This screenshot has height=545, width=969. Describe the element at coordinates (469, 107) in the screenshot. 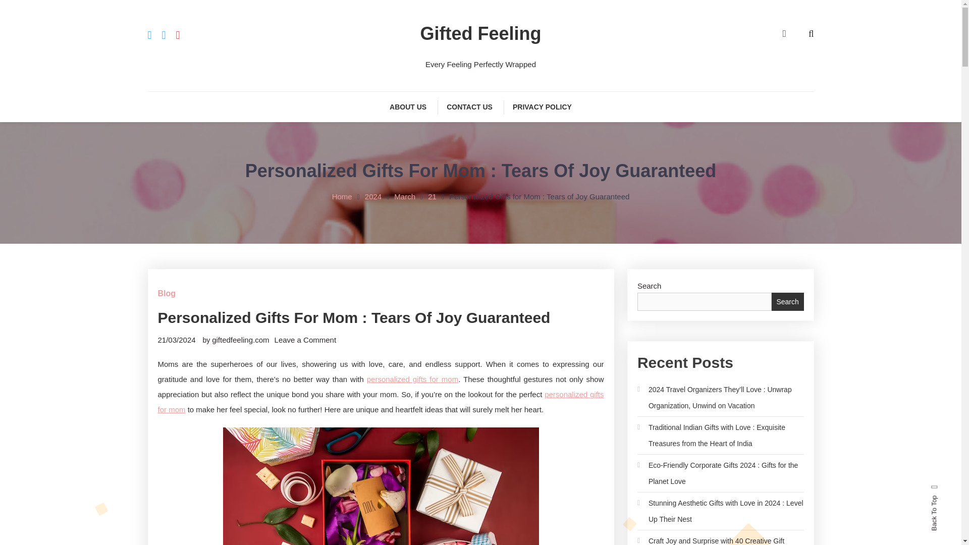

I see `CONTACT US` at that location.